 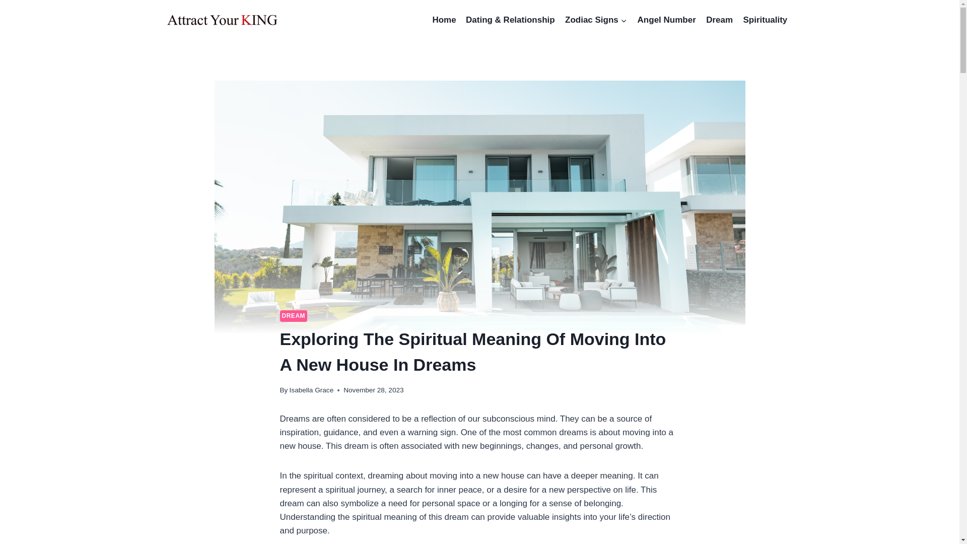 I want to click on DREAM, so click(x=294, y=315).